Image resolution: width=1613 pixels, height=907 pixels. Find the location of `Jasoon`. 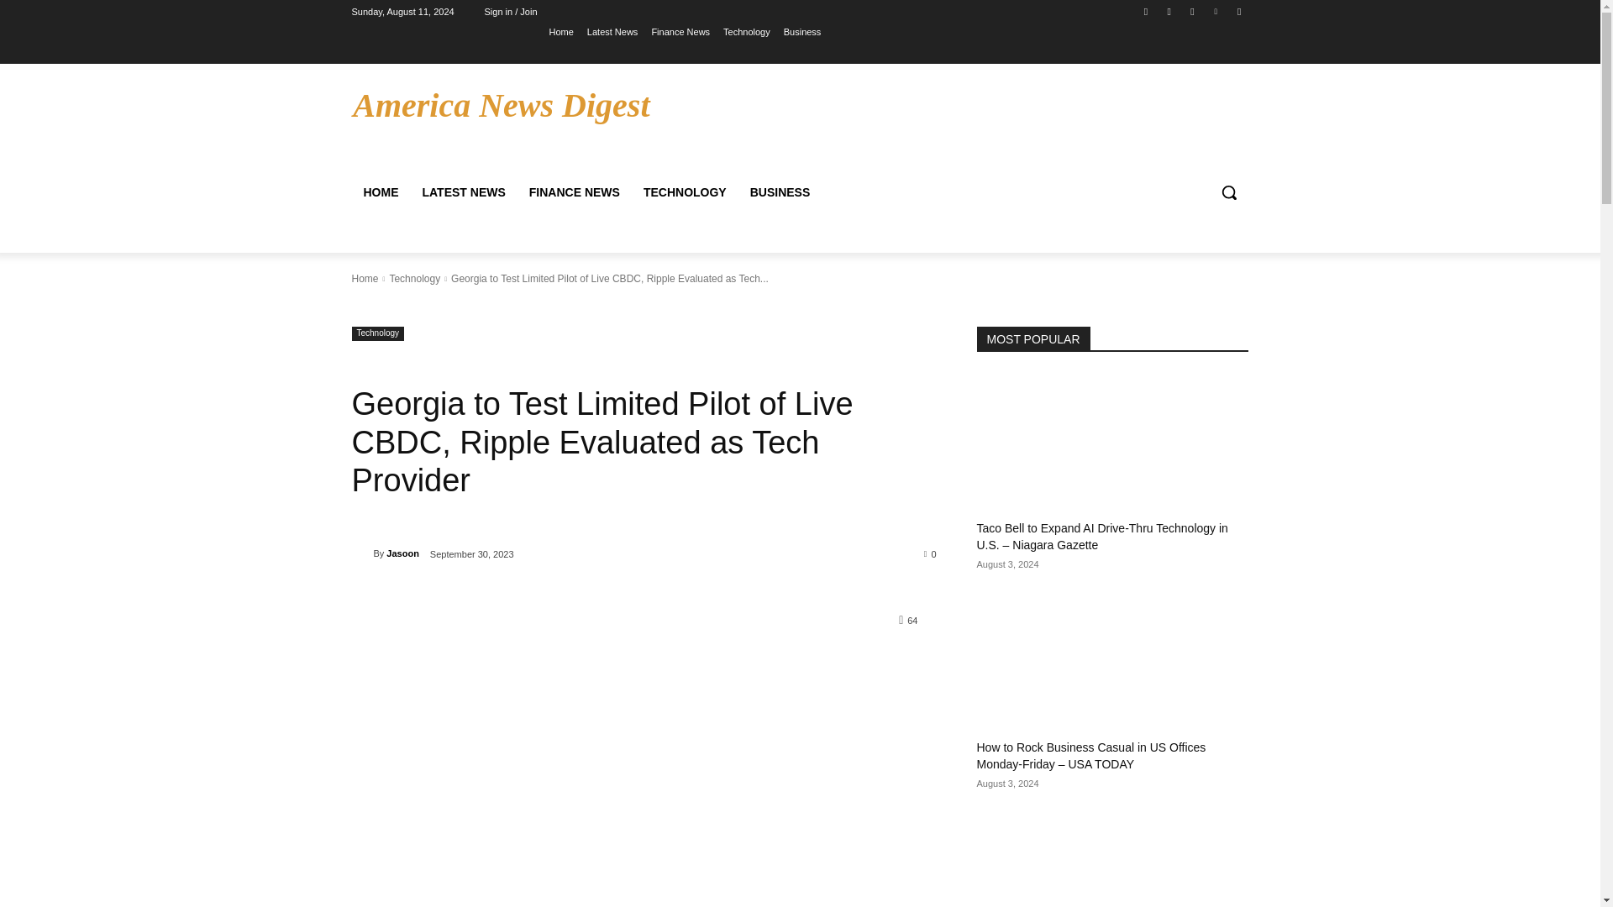

Jasoon is located at coordinates (361, 553).